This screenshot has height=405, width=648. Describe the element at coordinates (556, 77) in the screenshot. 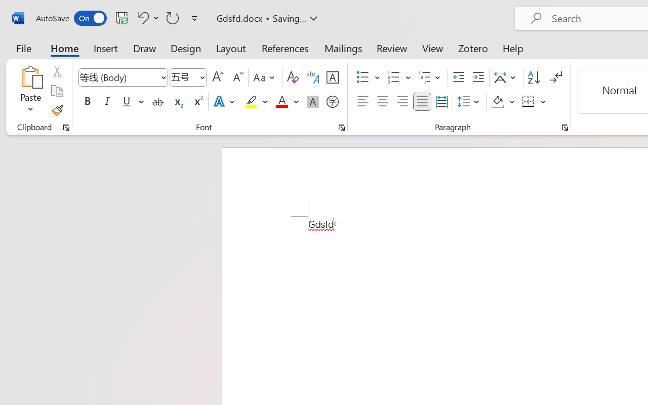

I see `Show/Hide Editing Marks` at that location.